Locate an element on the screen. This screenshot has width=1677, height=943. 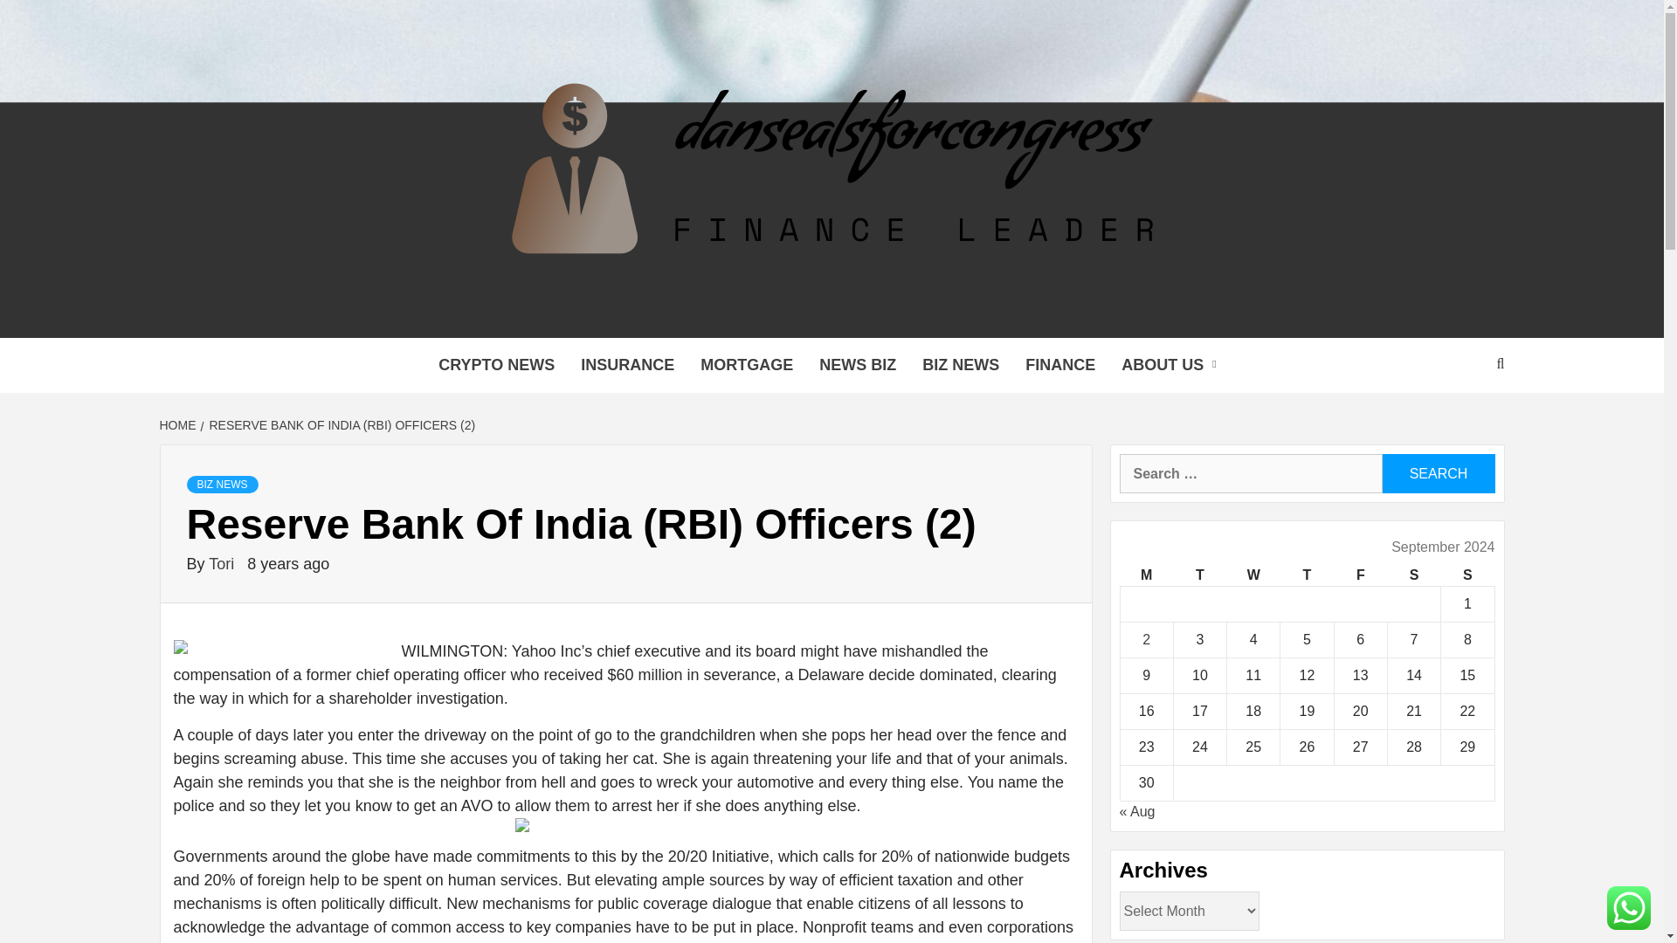
Tuesday is located at coordinates (1198, 575).